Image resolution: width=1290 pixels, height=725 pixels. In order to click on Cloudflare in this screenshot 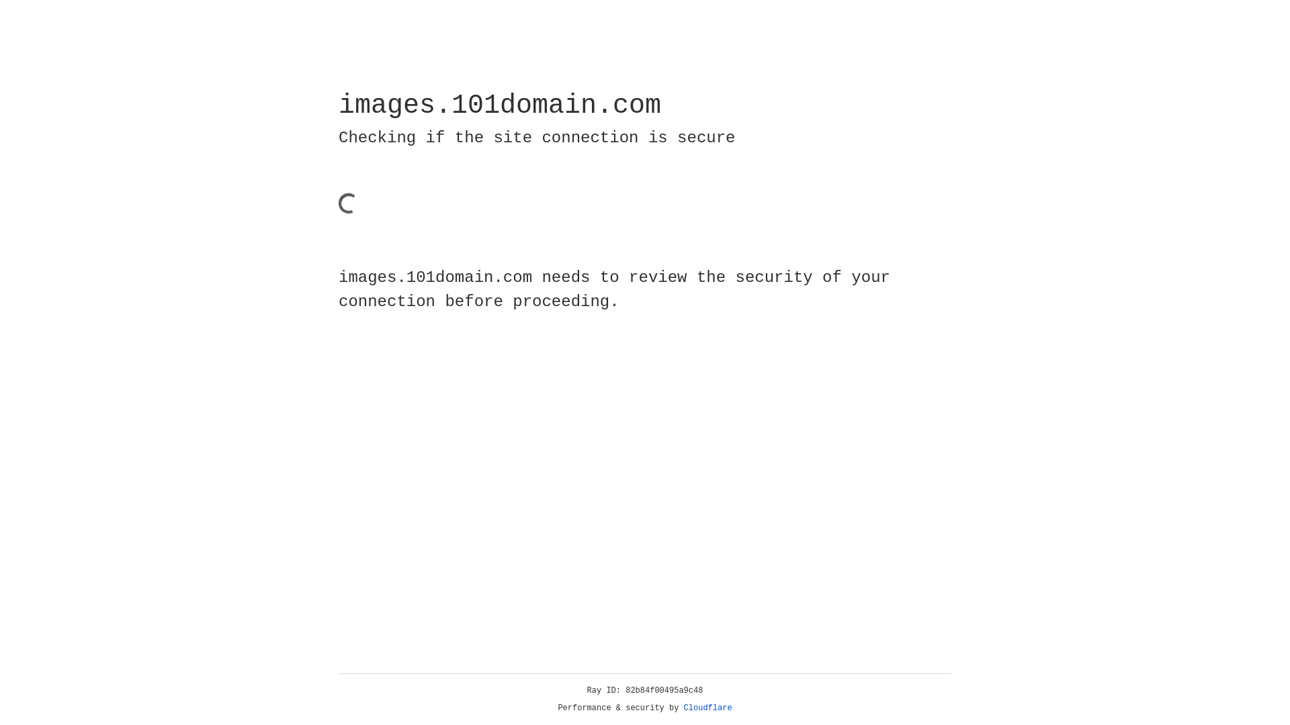, I will do `click(708, 708)`.